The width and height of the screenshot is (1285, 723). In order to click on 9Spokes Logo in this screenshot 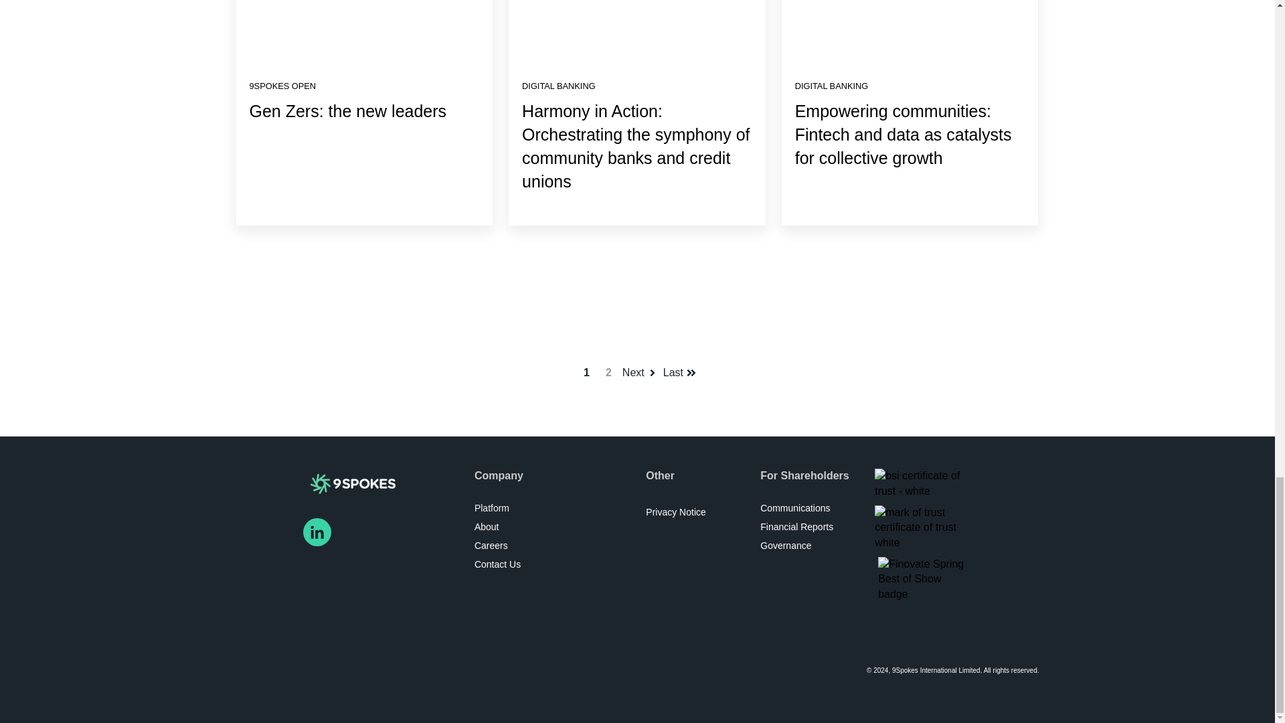, I will do `click(352, 483)`.